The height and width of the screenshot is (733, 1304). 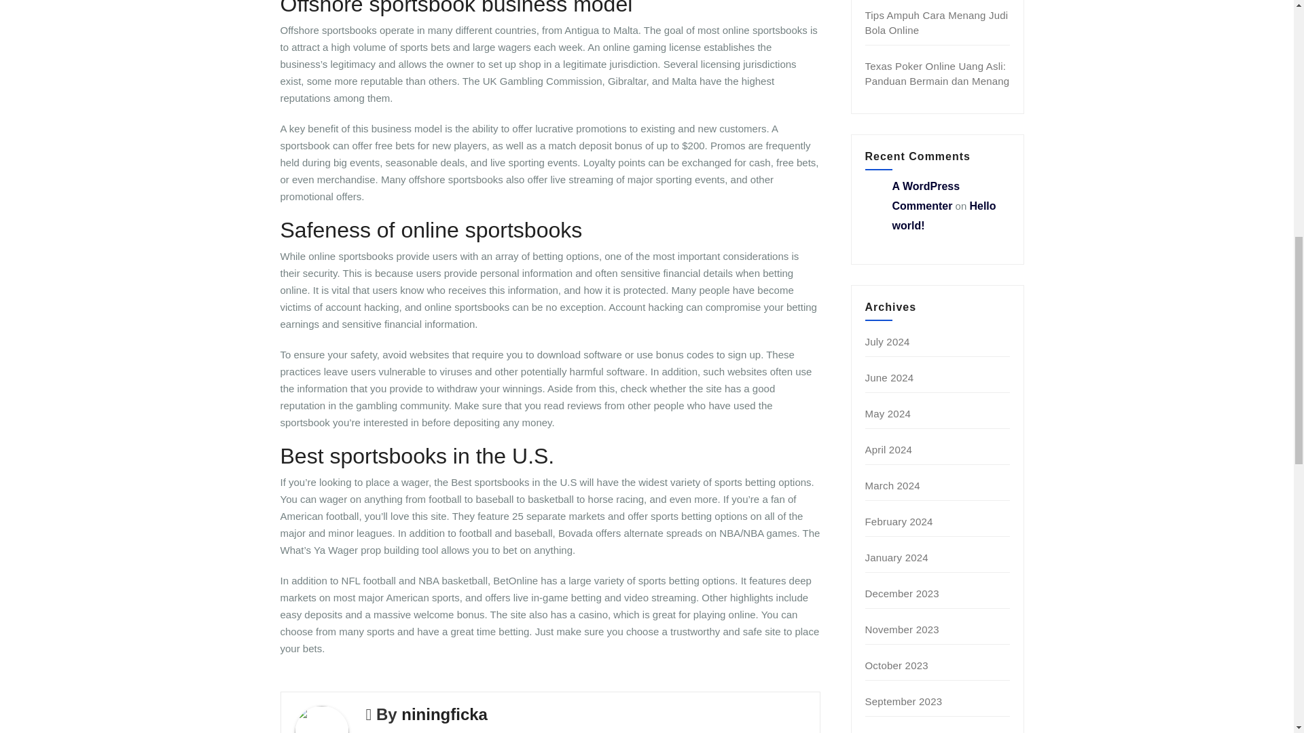 I want to click on Hello world!, so click(x=944, y=216).